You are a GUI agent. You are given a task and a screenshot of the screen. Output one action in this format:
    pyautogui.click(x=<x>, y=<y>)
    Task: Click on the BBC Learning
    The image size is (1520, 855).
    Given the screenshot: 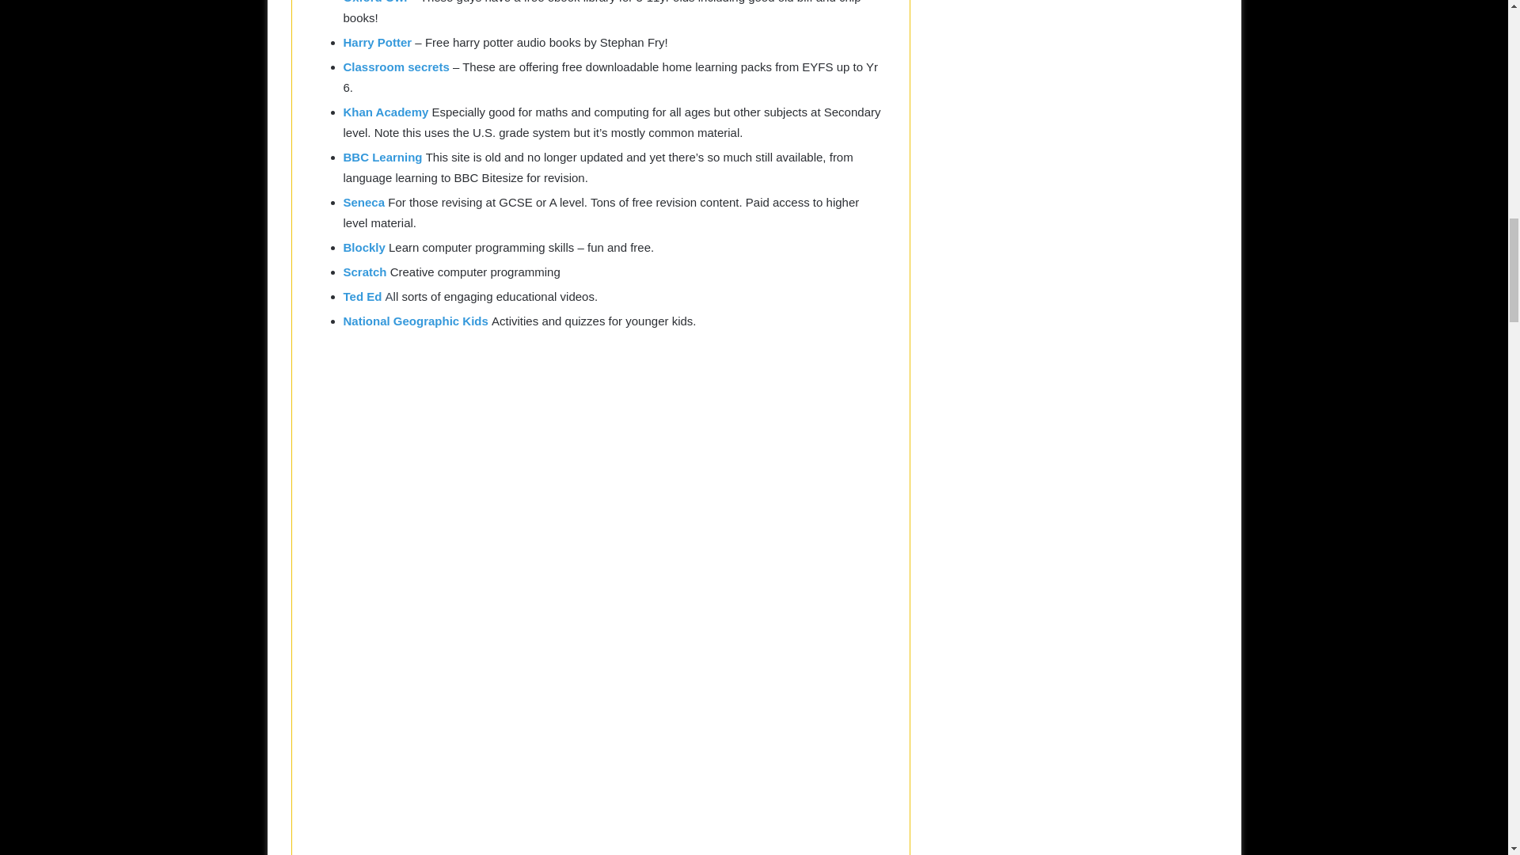 What is the action you would take?
    pyautogui.click(x=384, y=157)
    